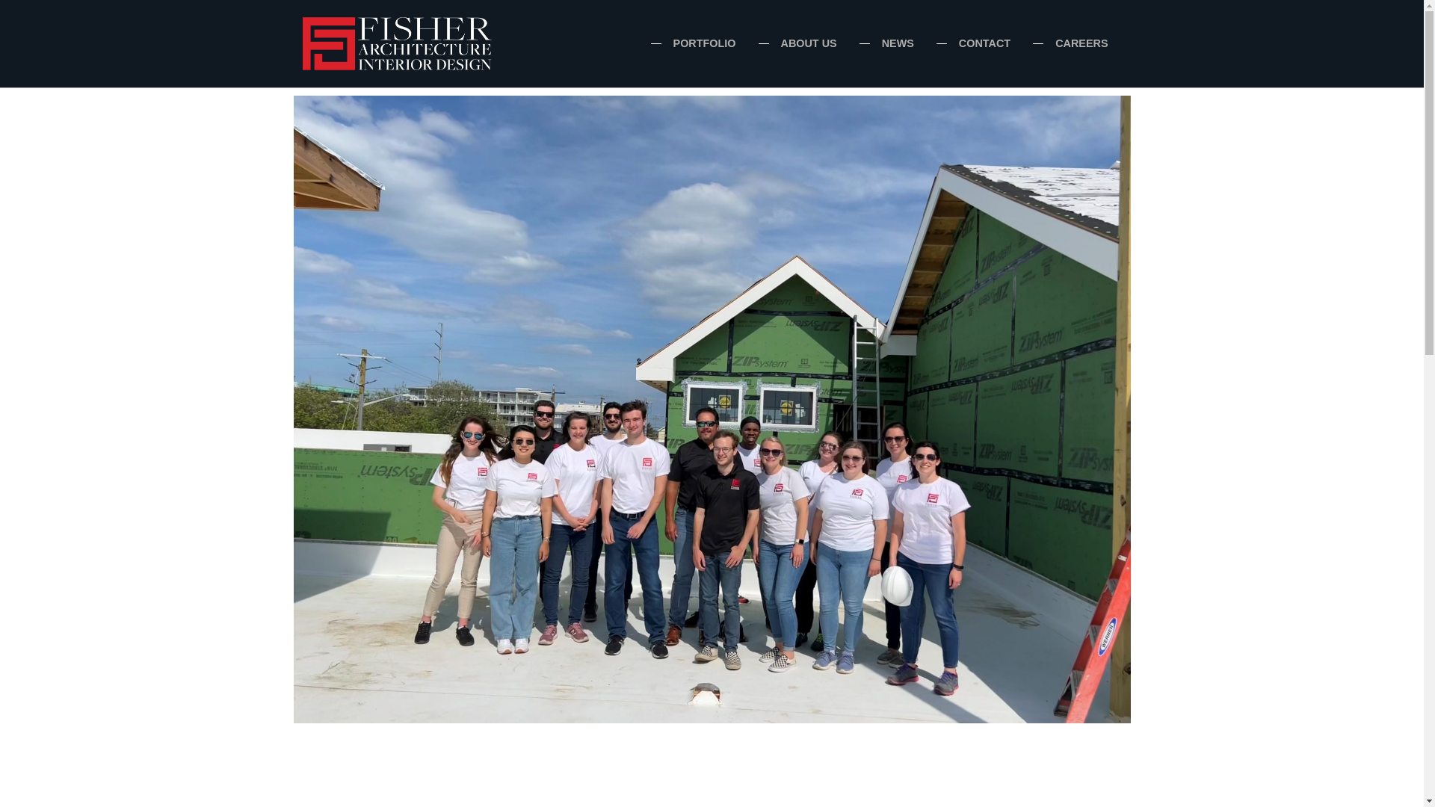 The height and width of the screenshot is (807, 1435). What do you see at coordinates (704, 43) in the screenshot?
I see `PORTFOLIO` at bounding box center [704, 43].